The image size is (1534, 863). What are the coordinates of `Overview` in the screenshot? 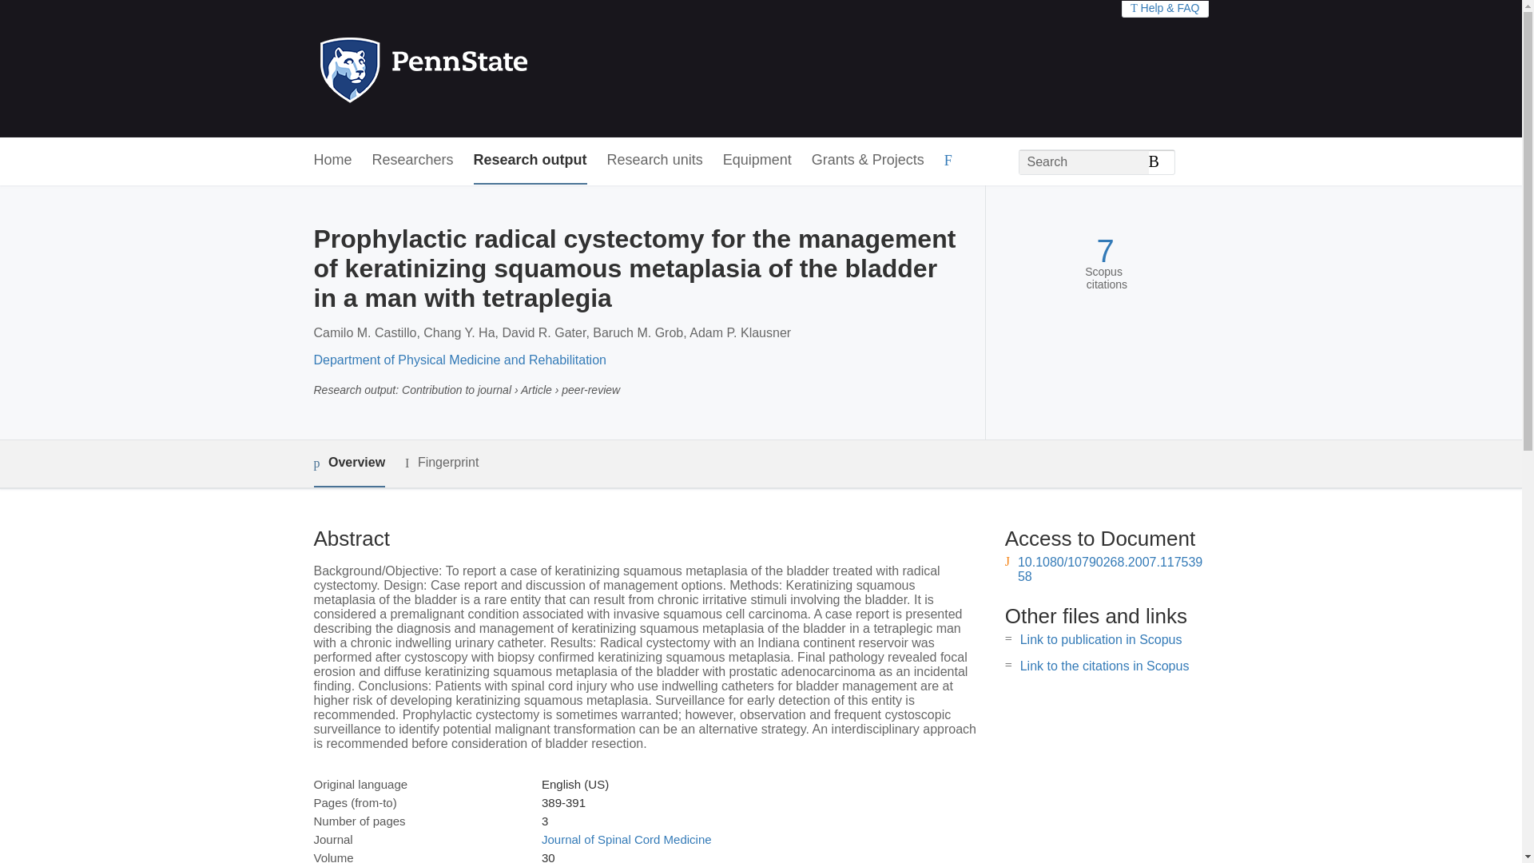 It's located at (348, 463).